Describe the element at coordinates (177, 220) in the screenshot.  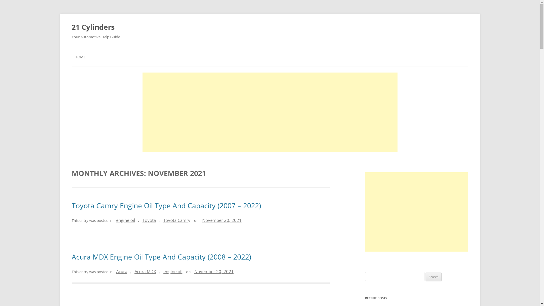
I see `Toyota Camry` at that location.